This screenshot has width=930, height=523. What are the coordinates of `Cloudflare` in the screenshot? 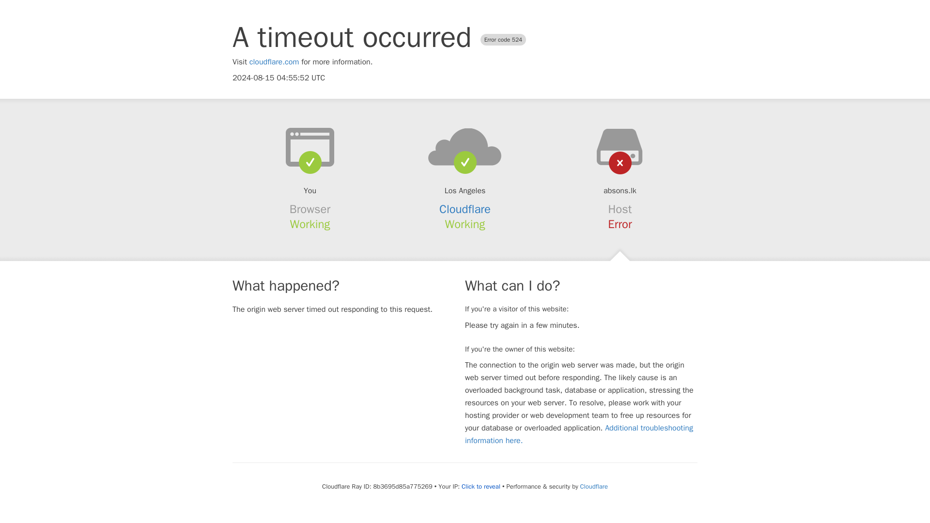 It's located at (465, 209).